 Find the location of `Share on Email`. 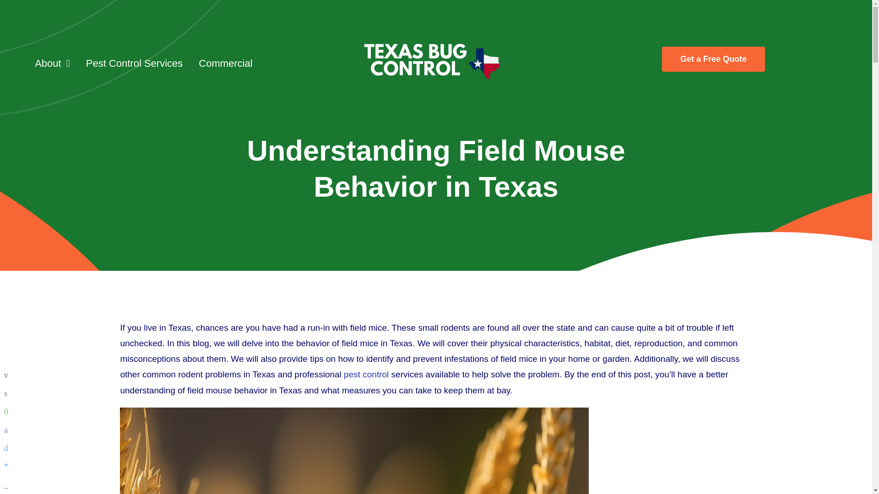

Share on Email is located at coordinates (8, 375).